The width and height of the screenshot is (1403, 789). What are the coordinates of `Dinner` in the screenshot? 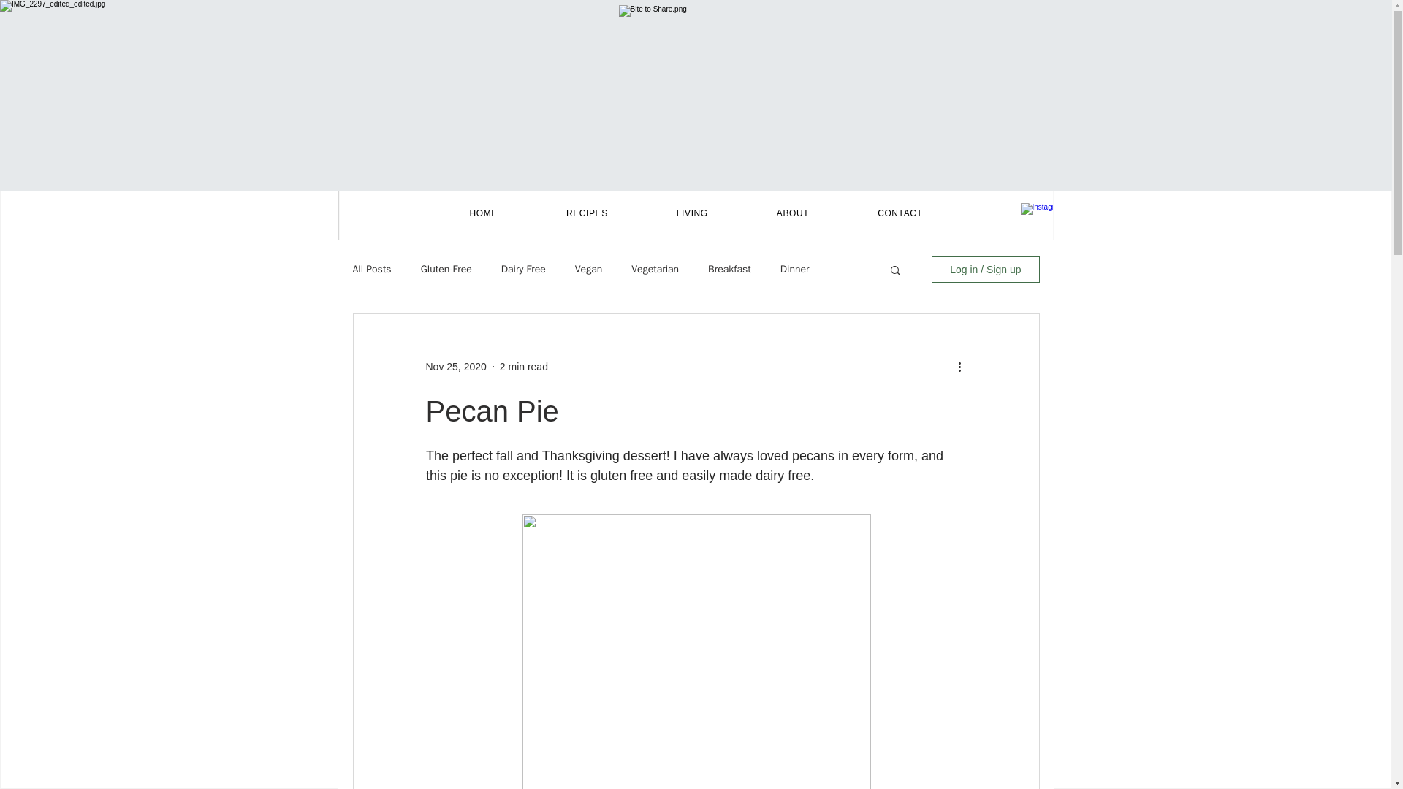 It's located at (794, 269).